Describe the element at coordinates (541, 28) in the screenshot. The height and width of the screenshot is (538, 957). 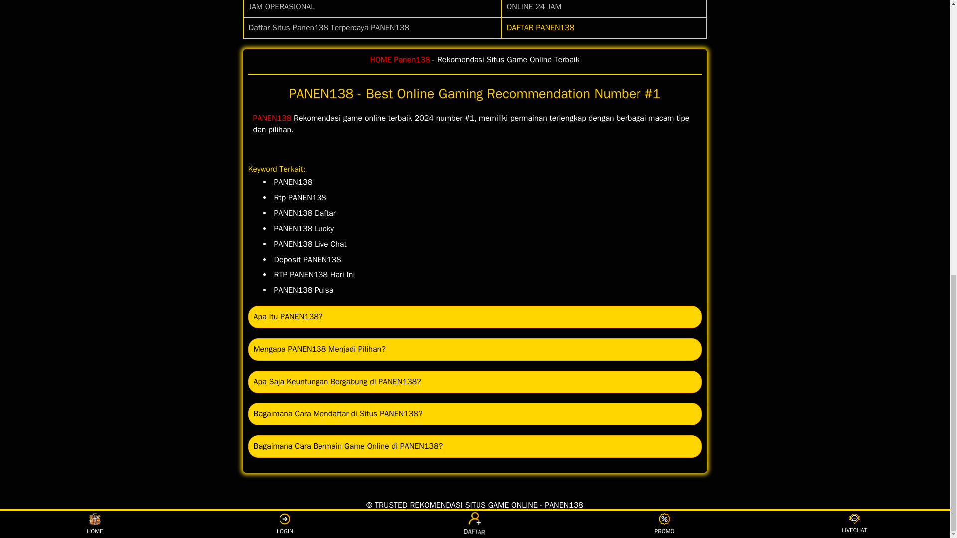
I see `DAFTAR PANEN138` at that location.